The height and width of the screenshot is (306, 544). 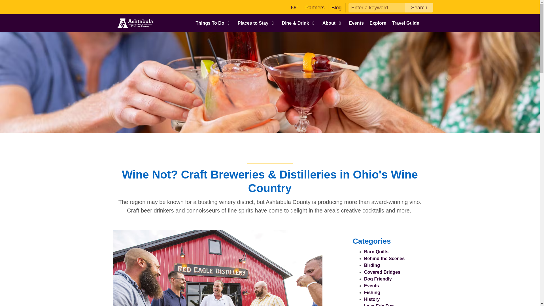 I want to click on Places to Stay, so click(x=257, y=24).